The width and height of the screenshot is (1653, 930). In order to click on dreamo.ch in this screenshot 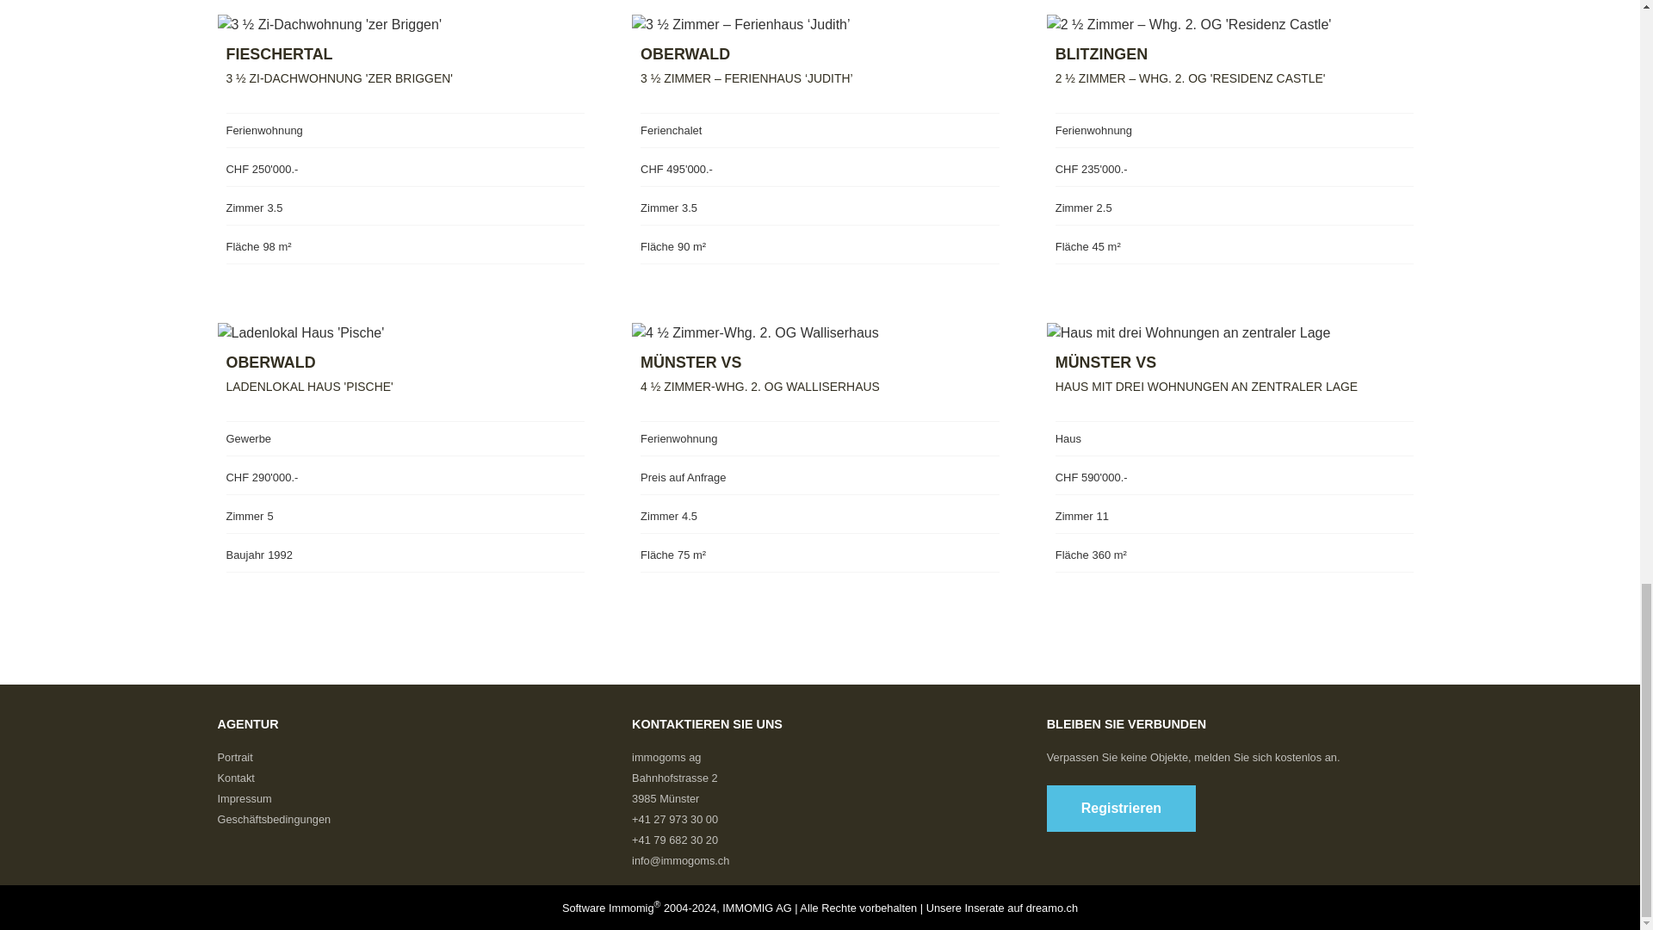, I will do `click(1052, 908)`.